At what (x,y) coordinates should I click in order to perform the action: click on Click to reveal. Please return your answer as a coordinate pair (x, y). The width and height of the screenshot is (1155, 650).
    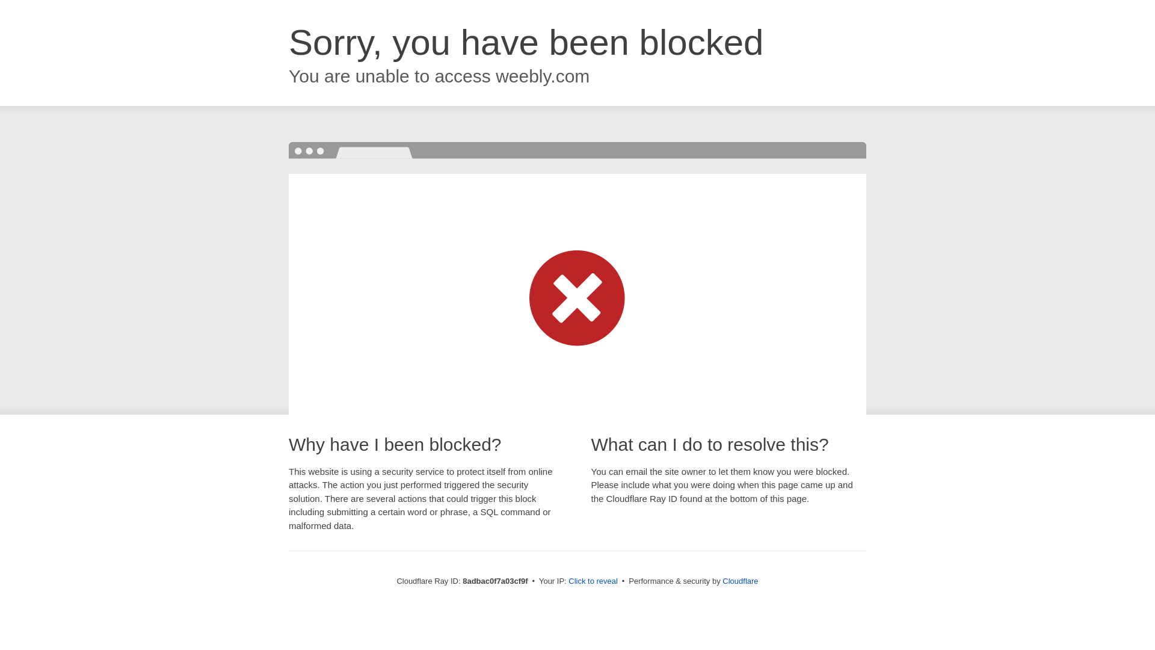
    Looking at the image, I should click on (593, 581).